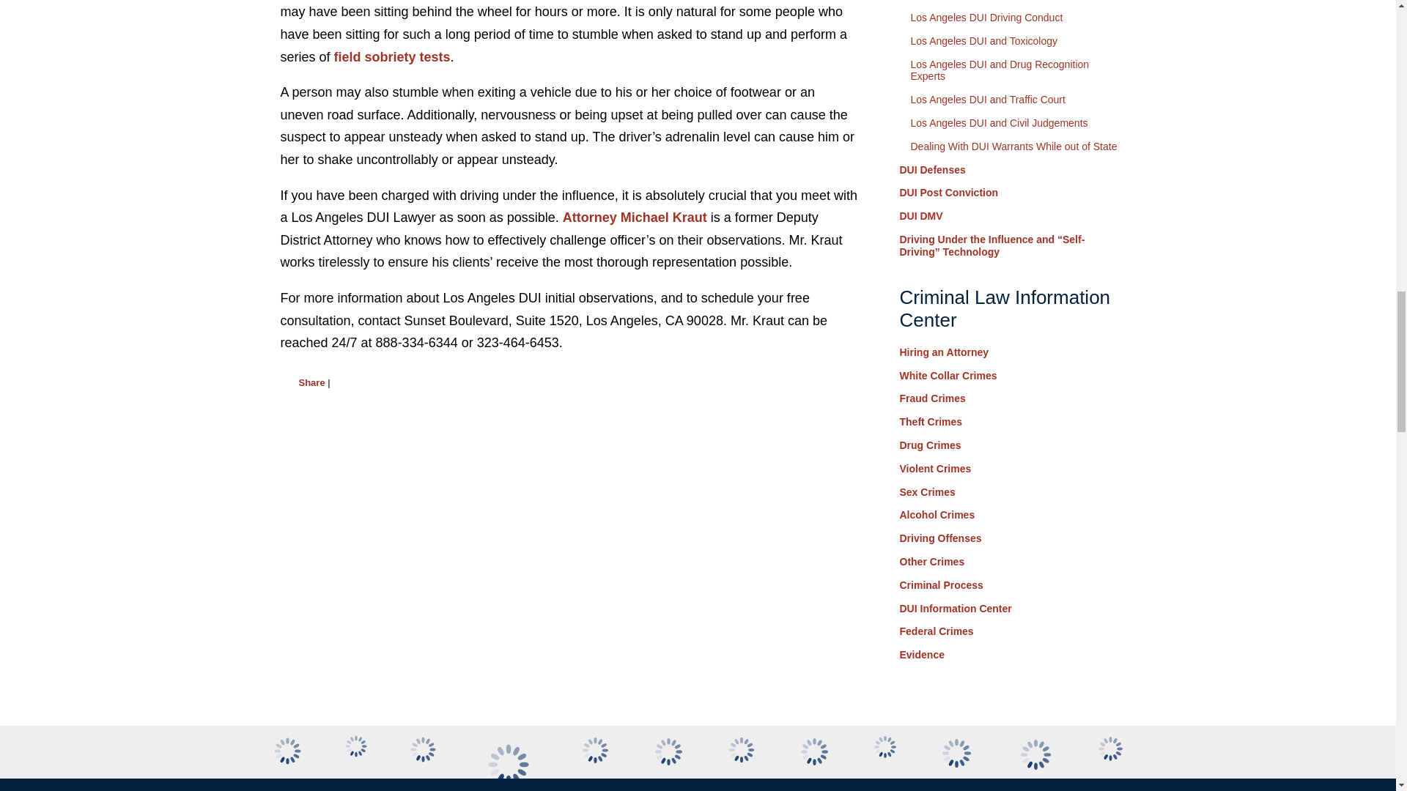 The width and height of the screenshot is (1407, 791). What do you see at coordinates (311, 382) in the screenshot?
I see `Share` at bounding box center [311, 382].